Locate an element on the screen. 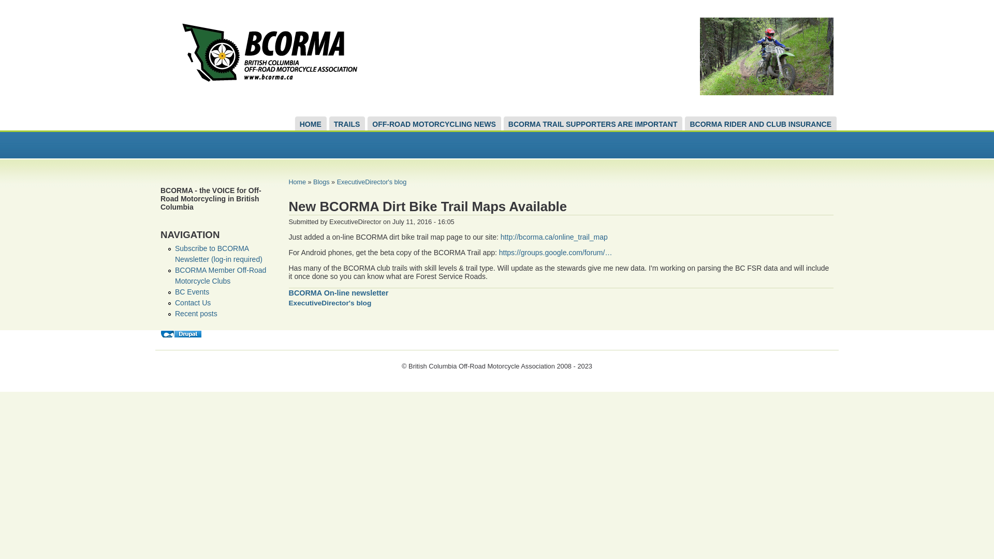 The height and width of the screenshot is (559, 994). Subscribe to BCORMA Newsletter (log-in required) is located at coordinates (218, 254).